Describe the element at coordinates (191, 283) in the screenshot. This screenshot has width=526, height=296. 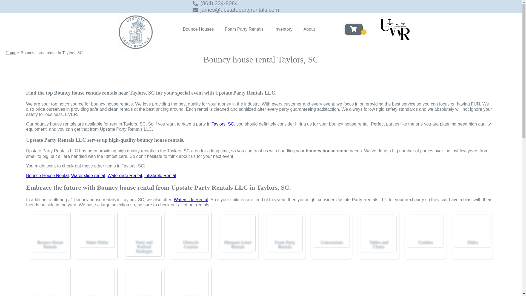
I see `Gift Cards` at that location.